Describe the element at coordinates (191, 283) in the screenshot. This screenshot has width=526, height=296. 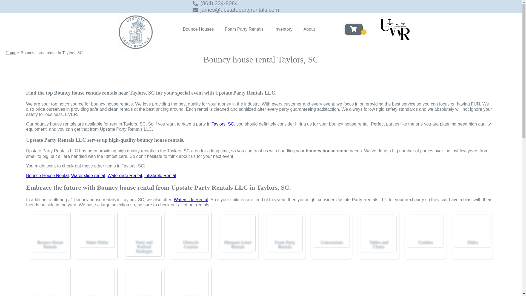
I see `Gift Cards` at that location.